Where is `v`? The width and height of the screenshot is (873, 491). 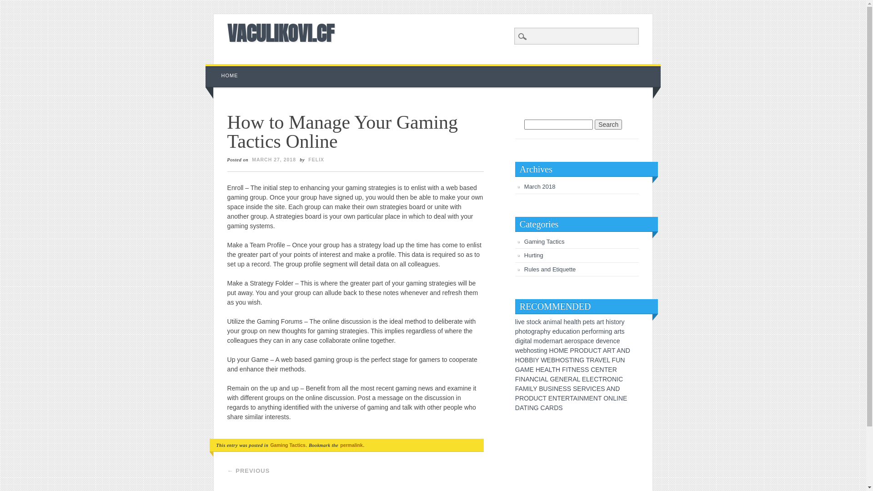 v is located at coordinates (605, 341).